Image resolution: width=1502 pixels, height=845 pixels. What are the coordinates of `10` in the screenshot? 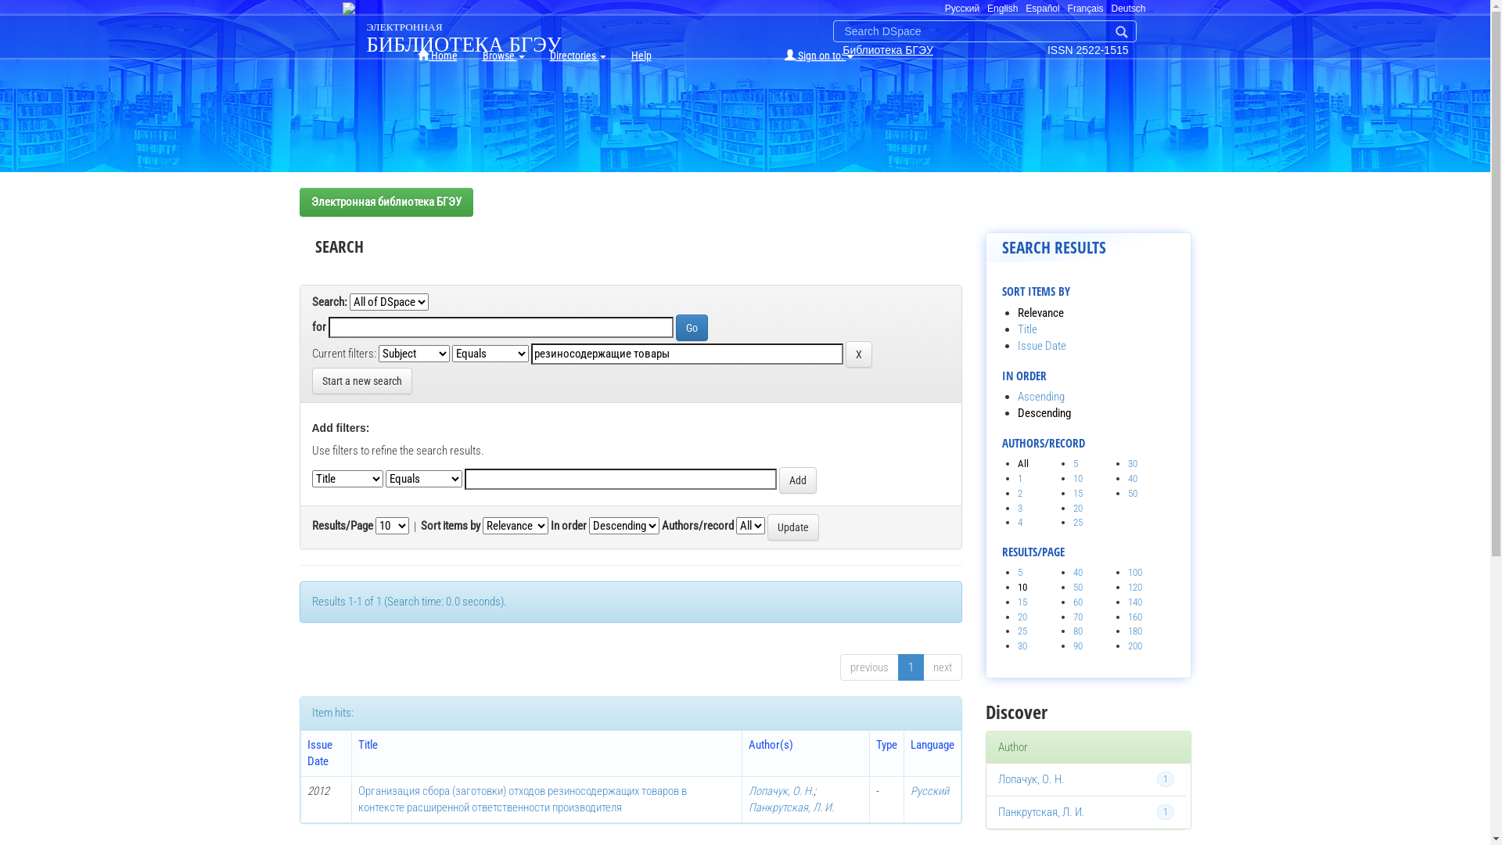 It's located at (1078, 479).